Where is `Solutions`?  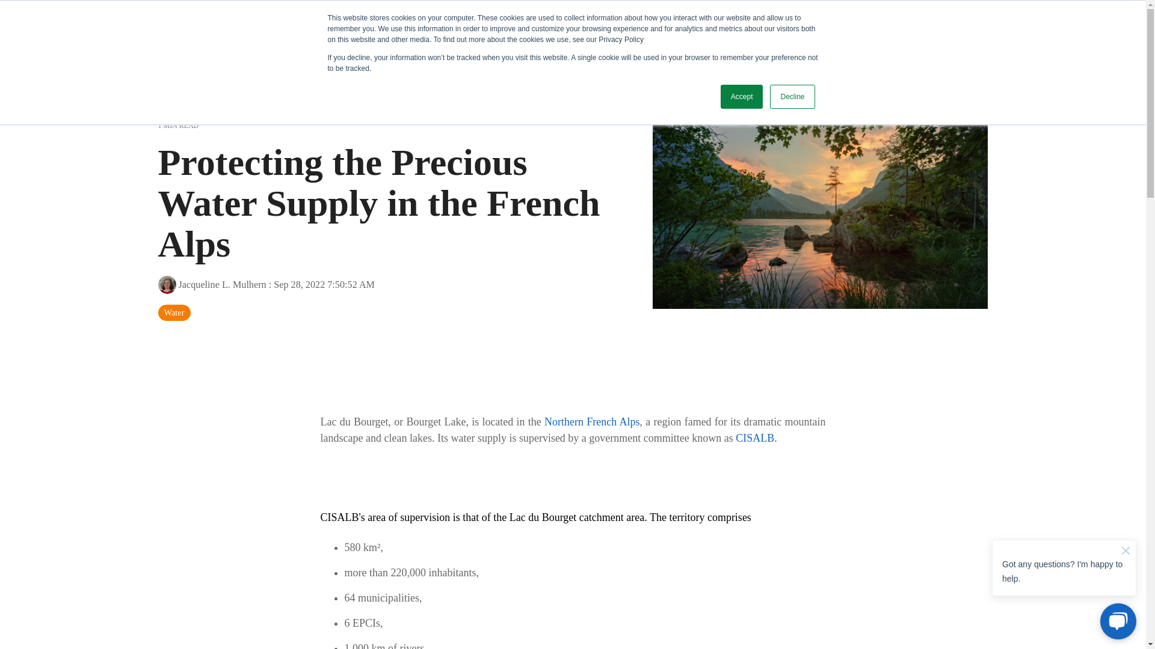
Solutions is located at coordinates (268, 29).